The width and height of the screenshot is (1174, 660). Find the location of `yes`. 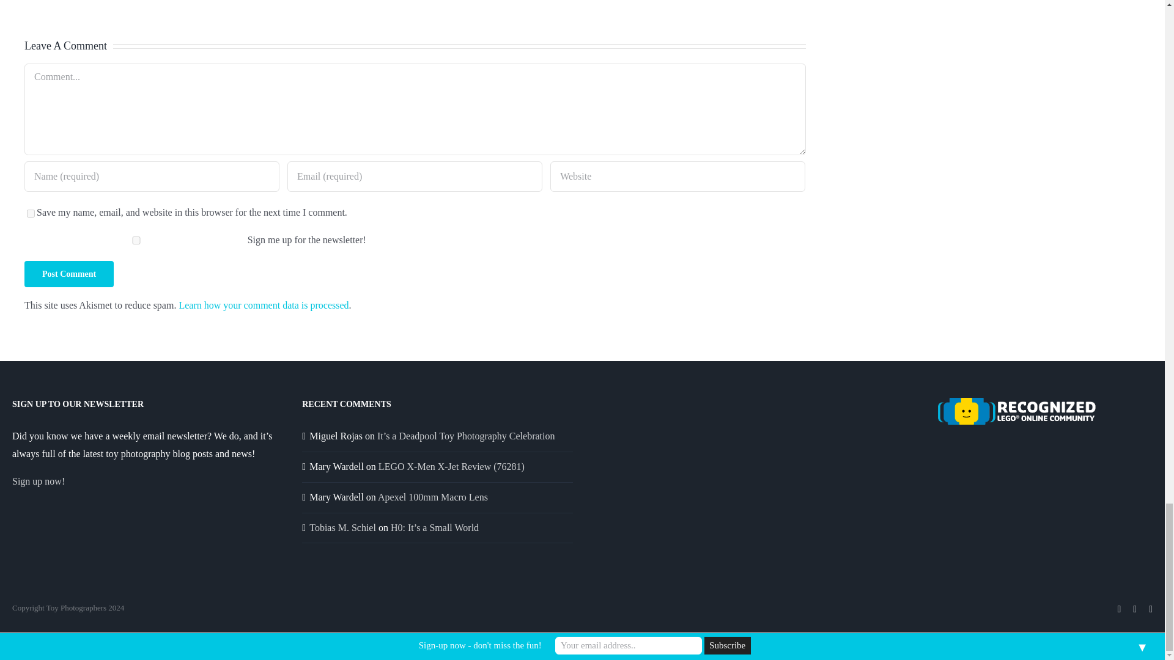

yes is located at coordinates (31, 214).